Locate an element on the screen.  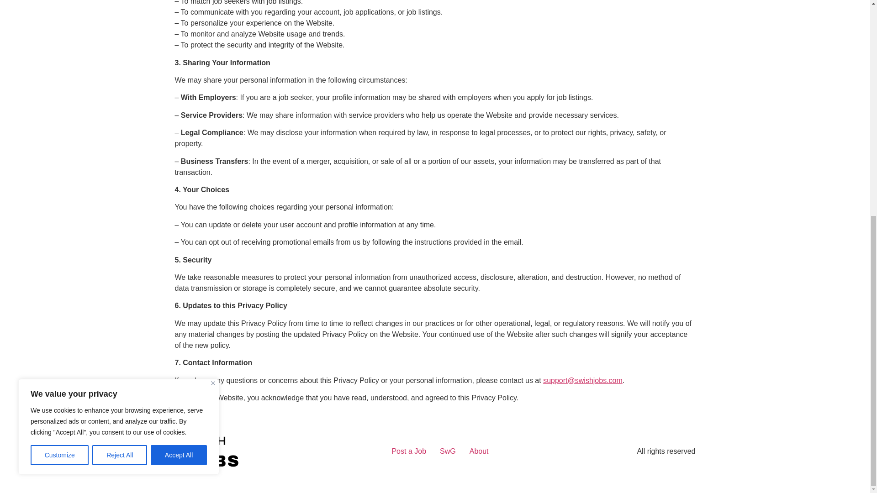
Post a Job is located at coordinates (409, 451).